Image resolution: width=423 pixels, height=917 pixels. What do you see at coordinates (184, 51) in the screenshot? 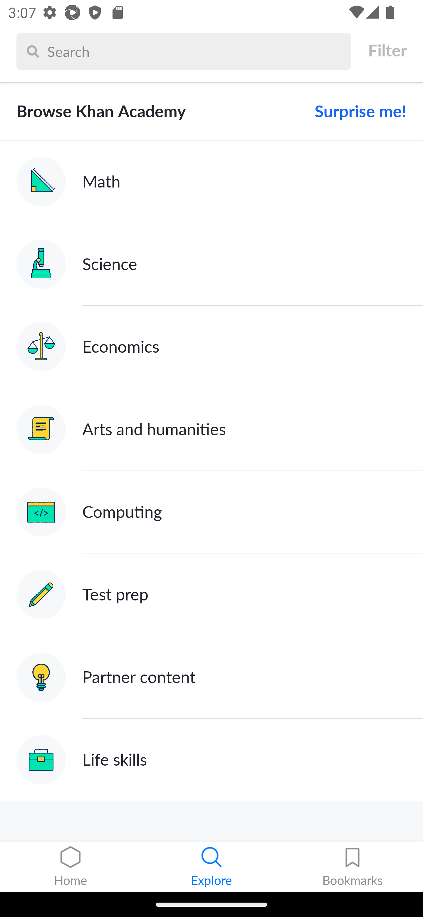
I see `Search Search Search` at bounding box center [184, 51].